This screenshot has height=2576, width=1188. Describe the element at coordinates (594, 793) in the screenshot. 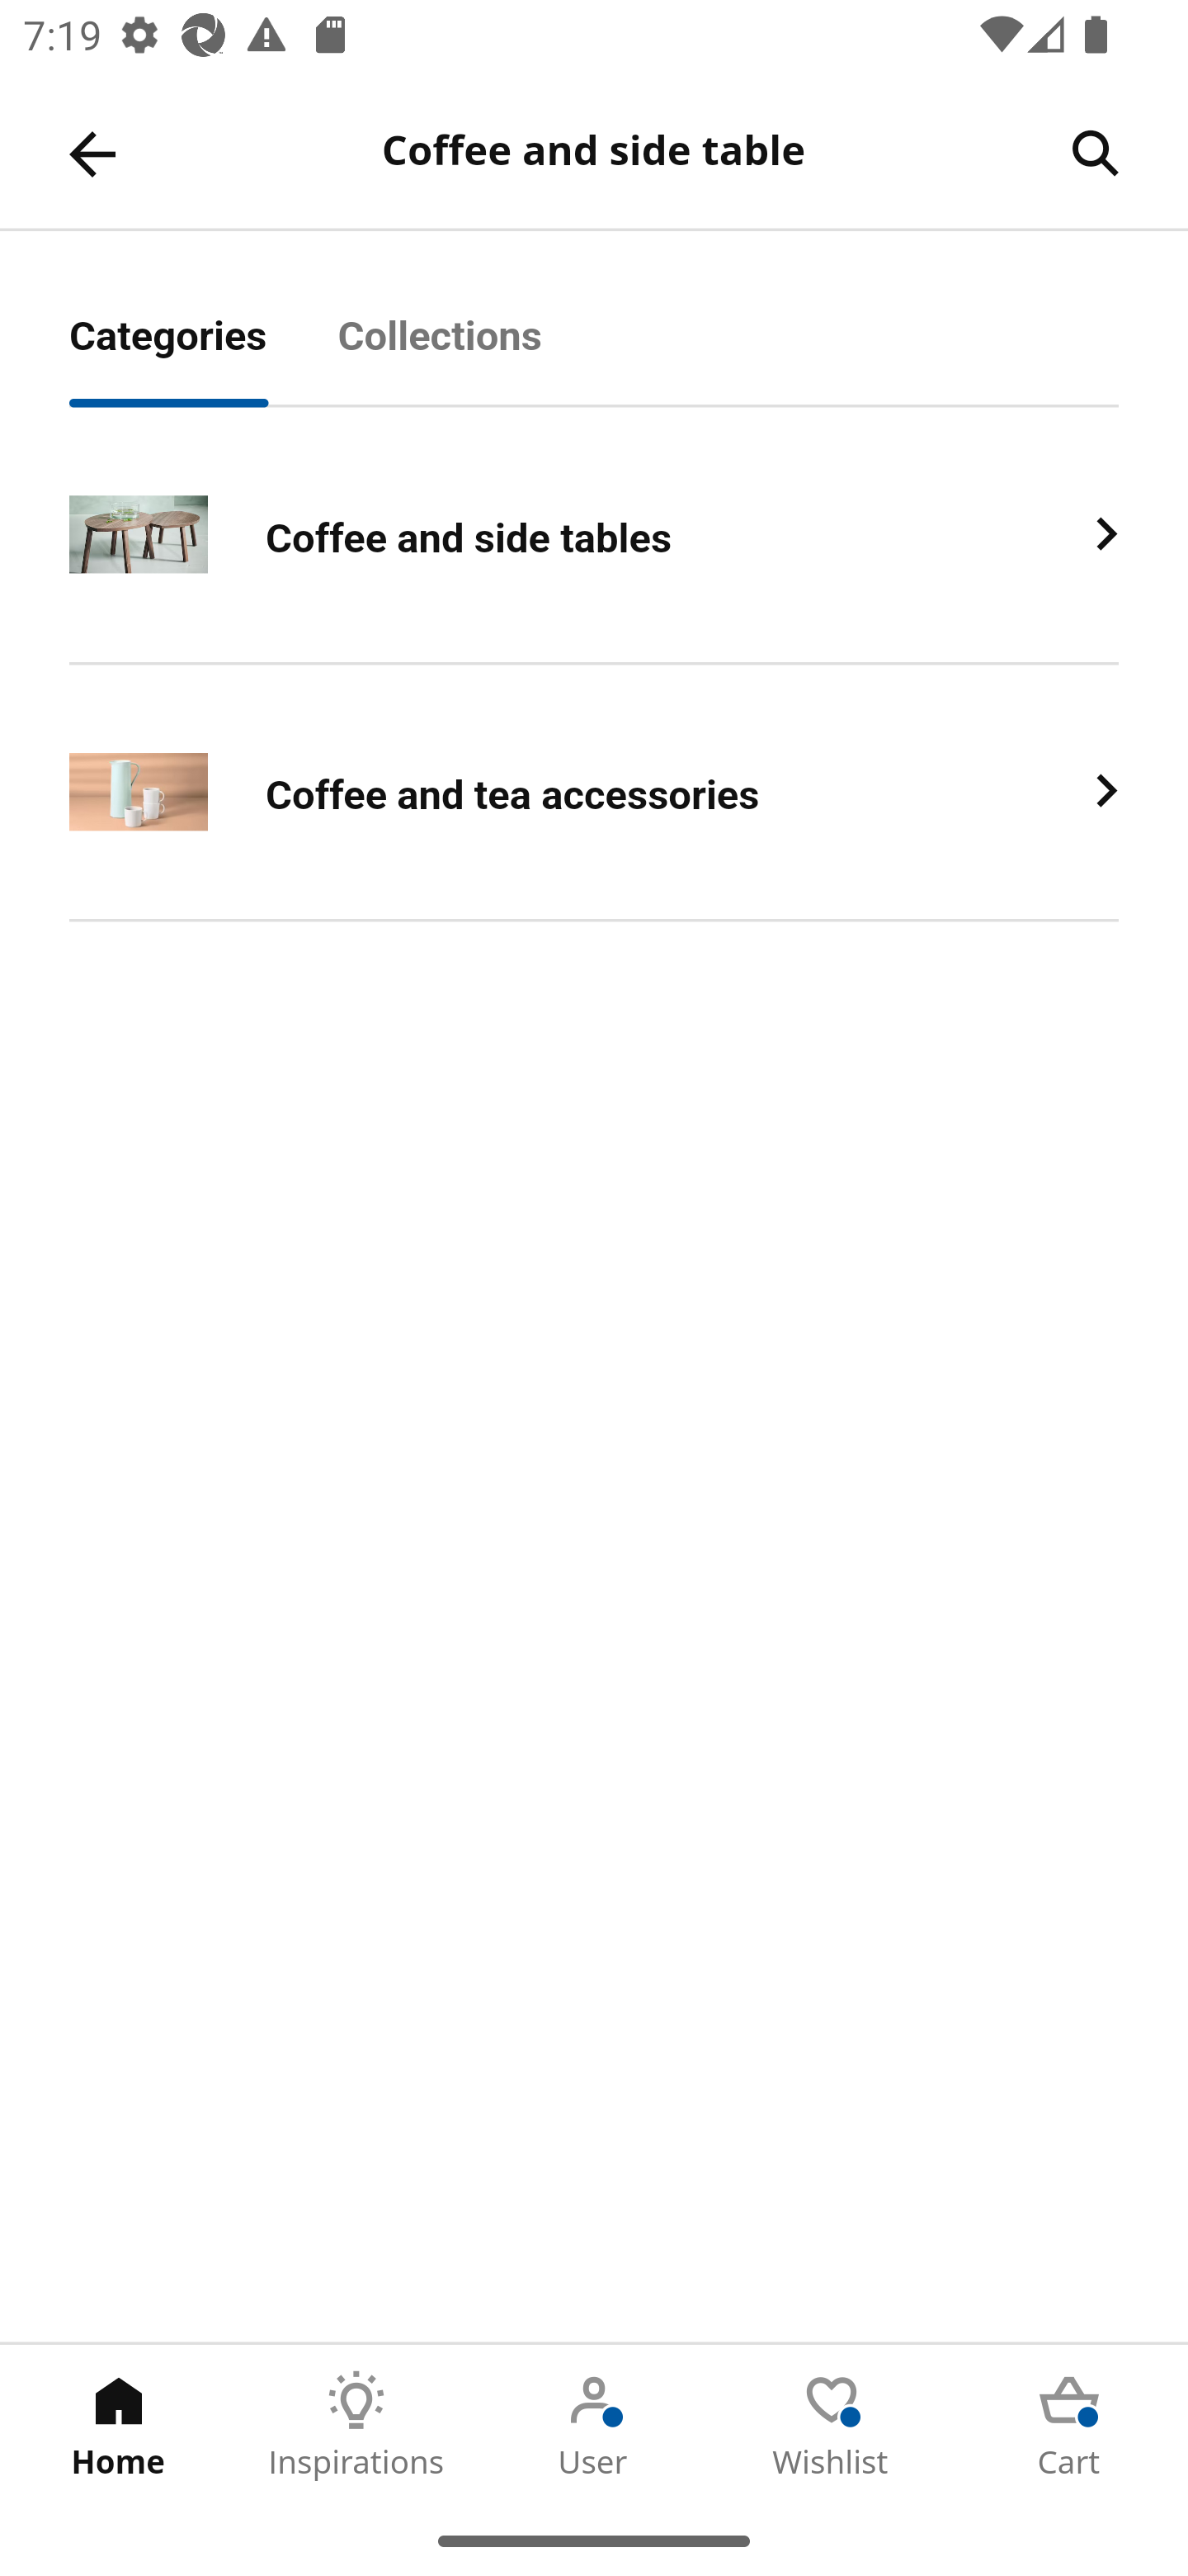

I see `Coffee and tea accessories` at that location.